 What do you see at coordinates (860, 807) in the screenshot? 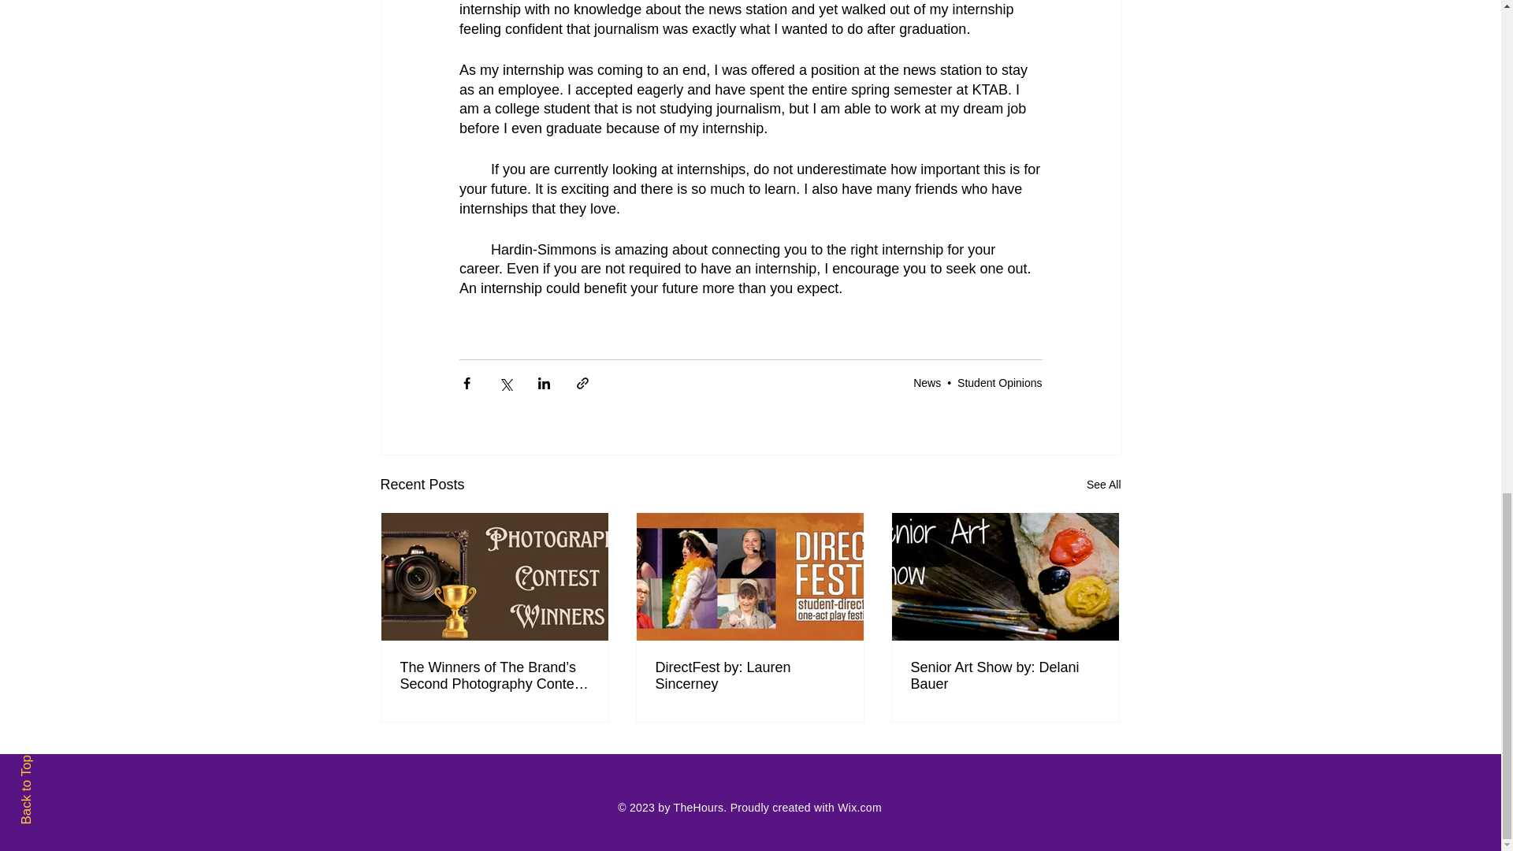
I see `Wix.com` at bounding box center [860, 807].